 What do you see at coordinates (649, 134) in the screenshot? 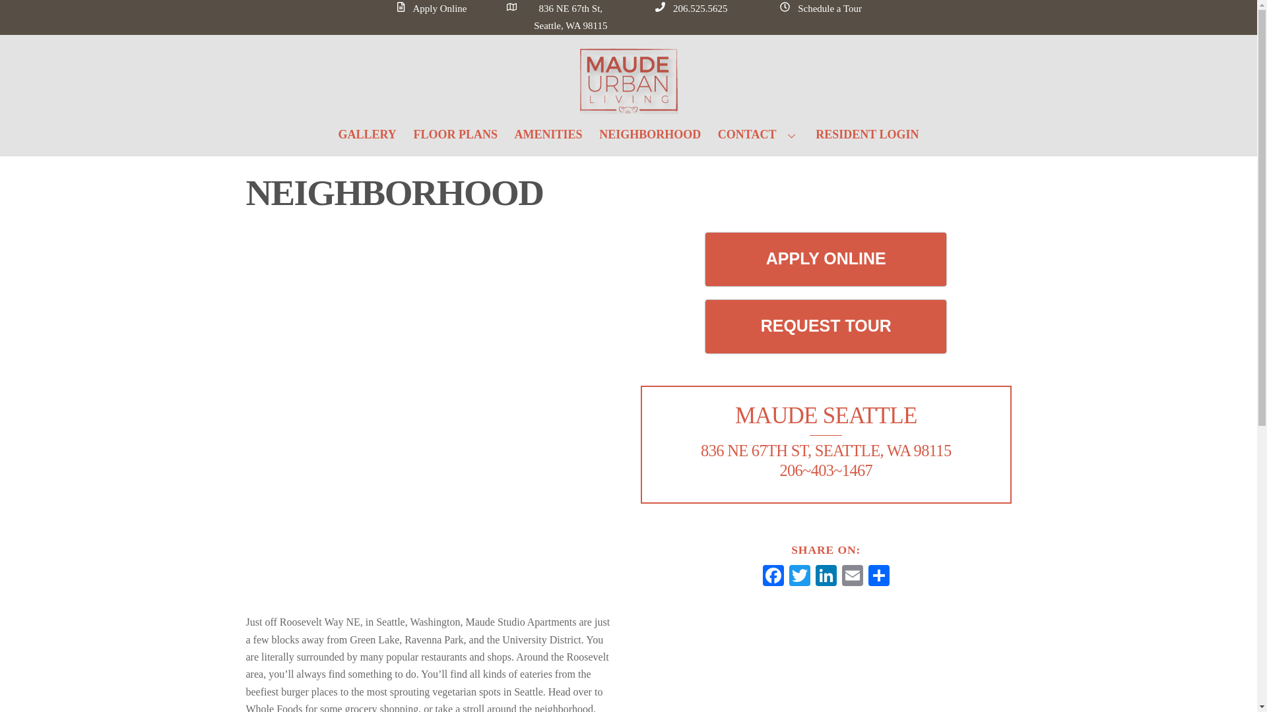
I see `NEIGHBORHOOD` at bounding box center [649, 134].